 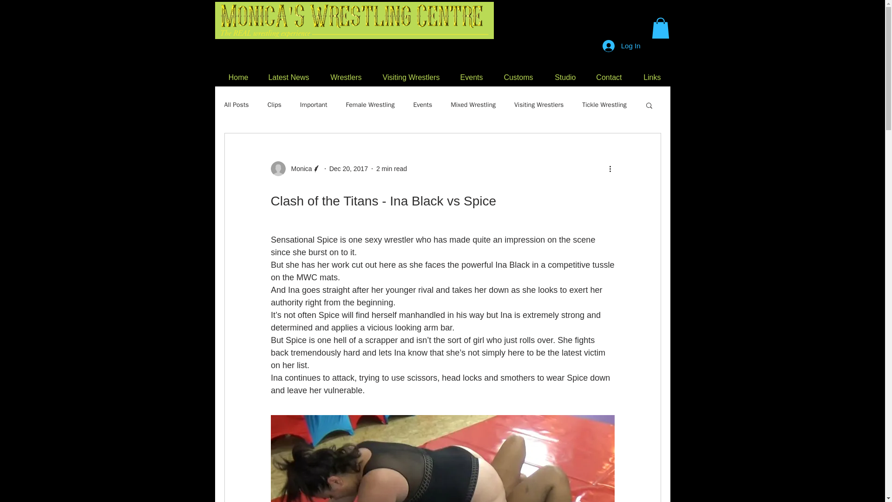 I want to click on Dec 20, 2017, so click(x=348, y=169).